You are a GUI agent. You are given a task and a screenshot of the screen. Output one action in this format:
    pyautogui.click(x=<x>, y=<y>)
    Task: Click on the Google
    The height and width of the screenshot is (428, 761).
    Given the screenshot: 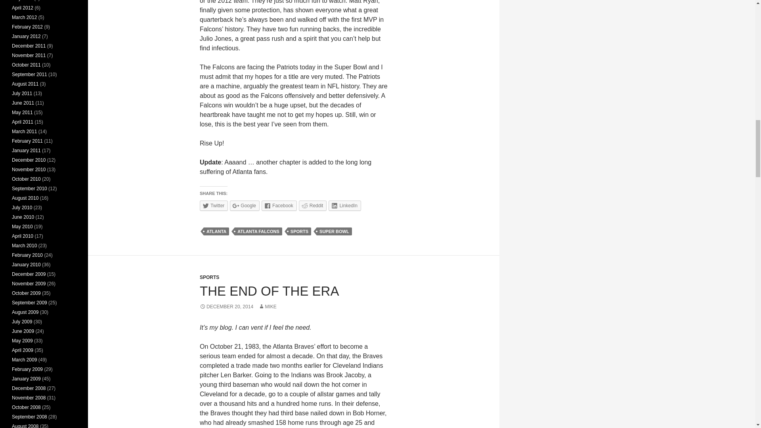 What is the action you would take?
    pyautogui.click(x=244, y=206)
    